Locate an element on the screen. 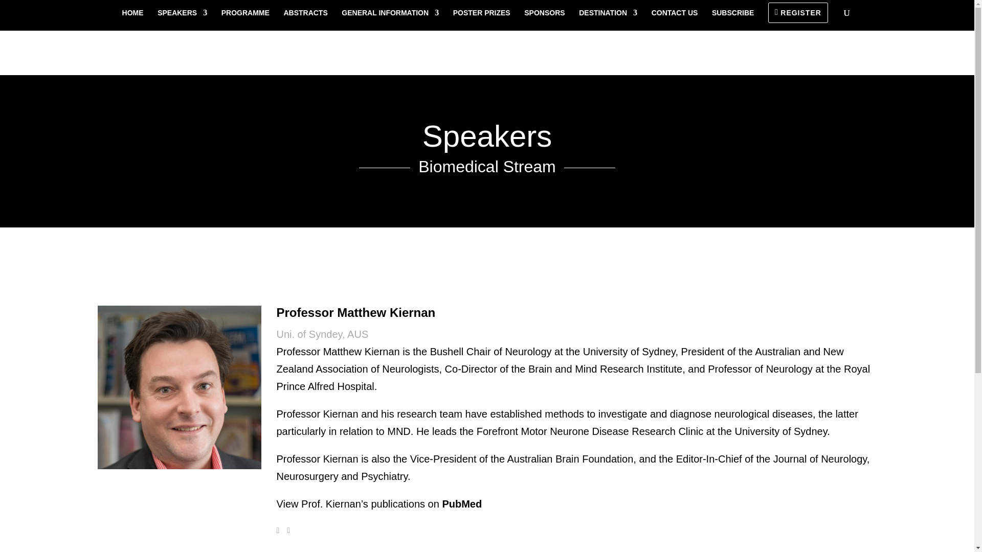 This screenshot has height=552, width=982. SPEAKERS is located at coordinates (182, 20).